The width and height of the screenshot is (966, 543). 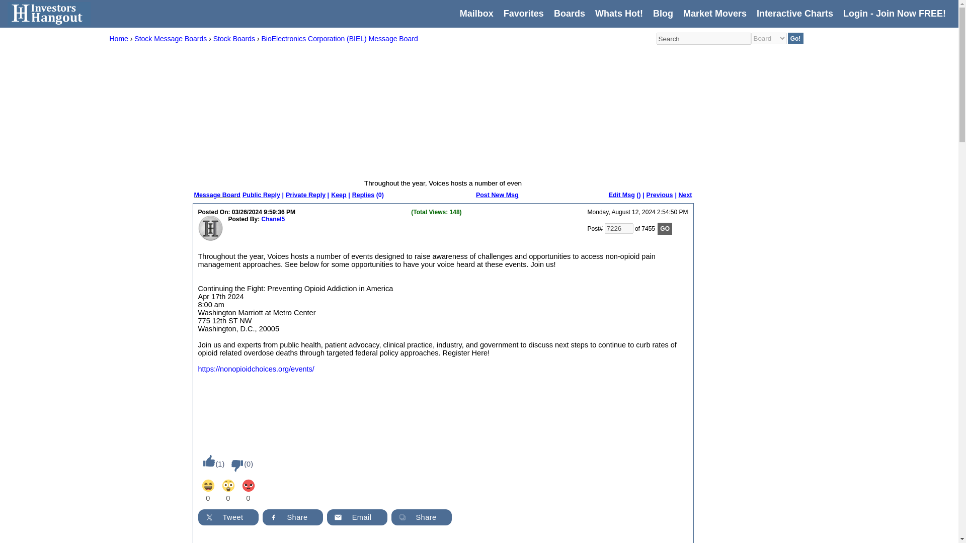 I want to click on Message Board, so click(x=217, y=195).